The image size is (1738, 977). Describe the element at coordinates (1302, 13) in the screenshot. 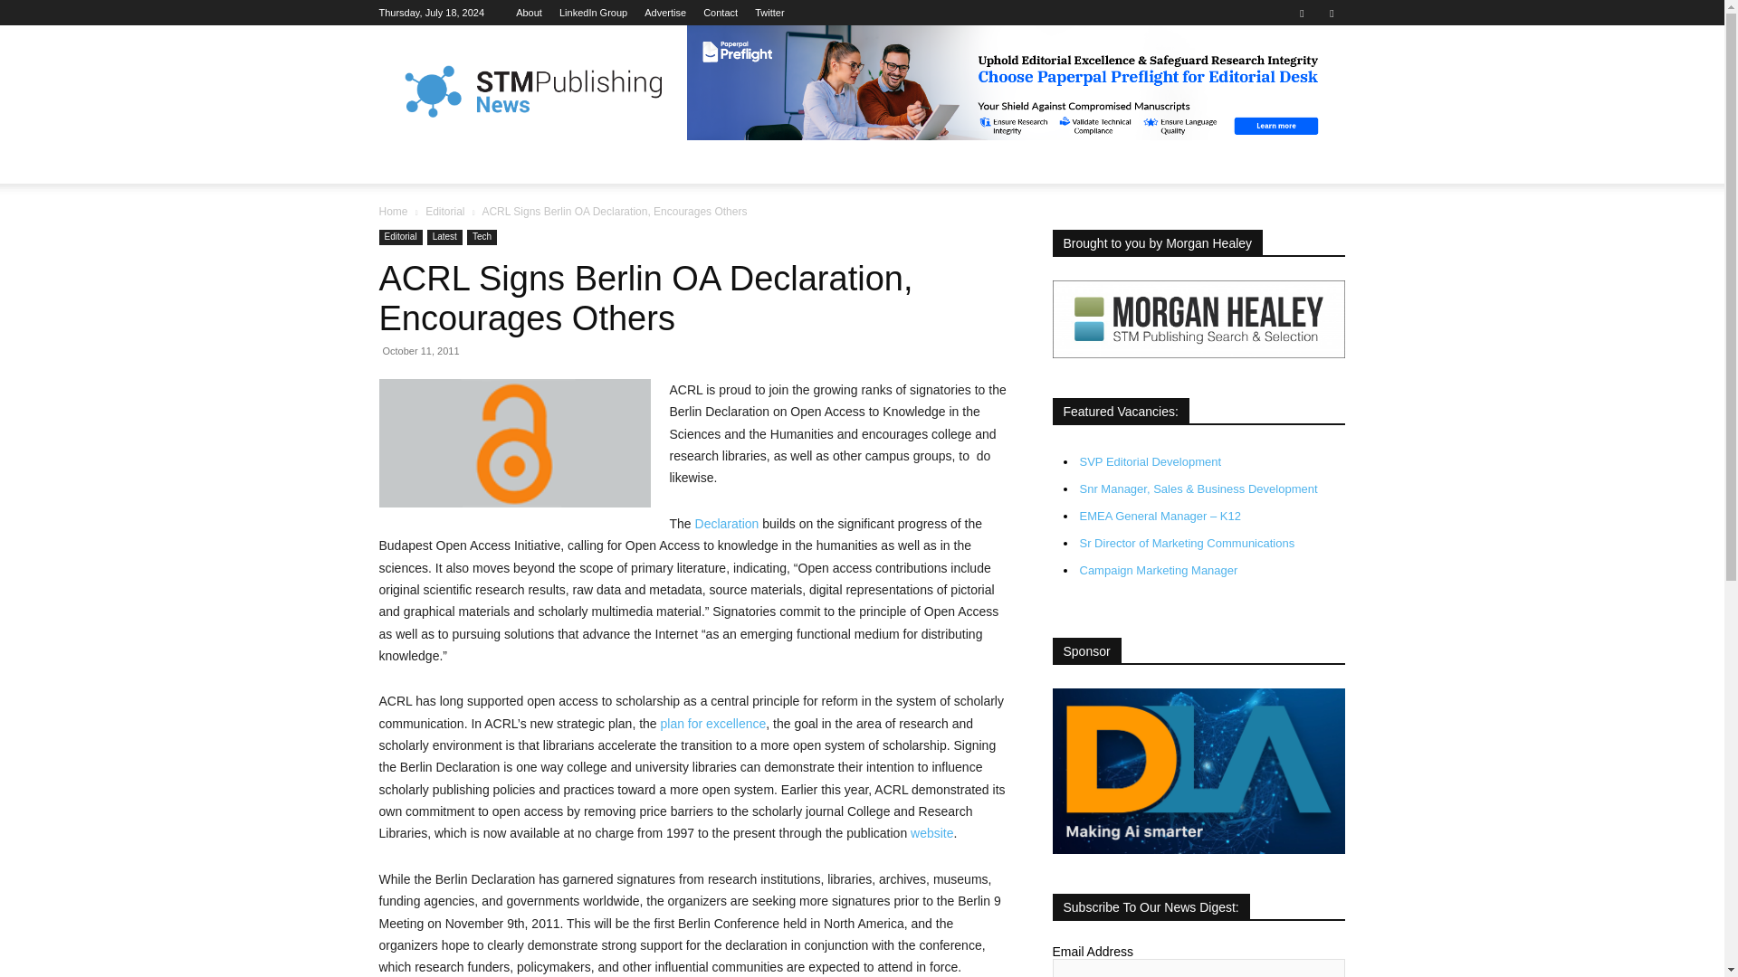

I see `Linkedin` at that location.